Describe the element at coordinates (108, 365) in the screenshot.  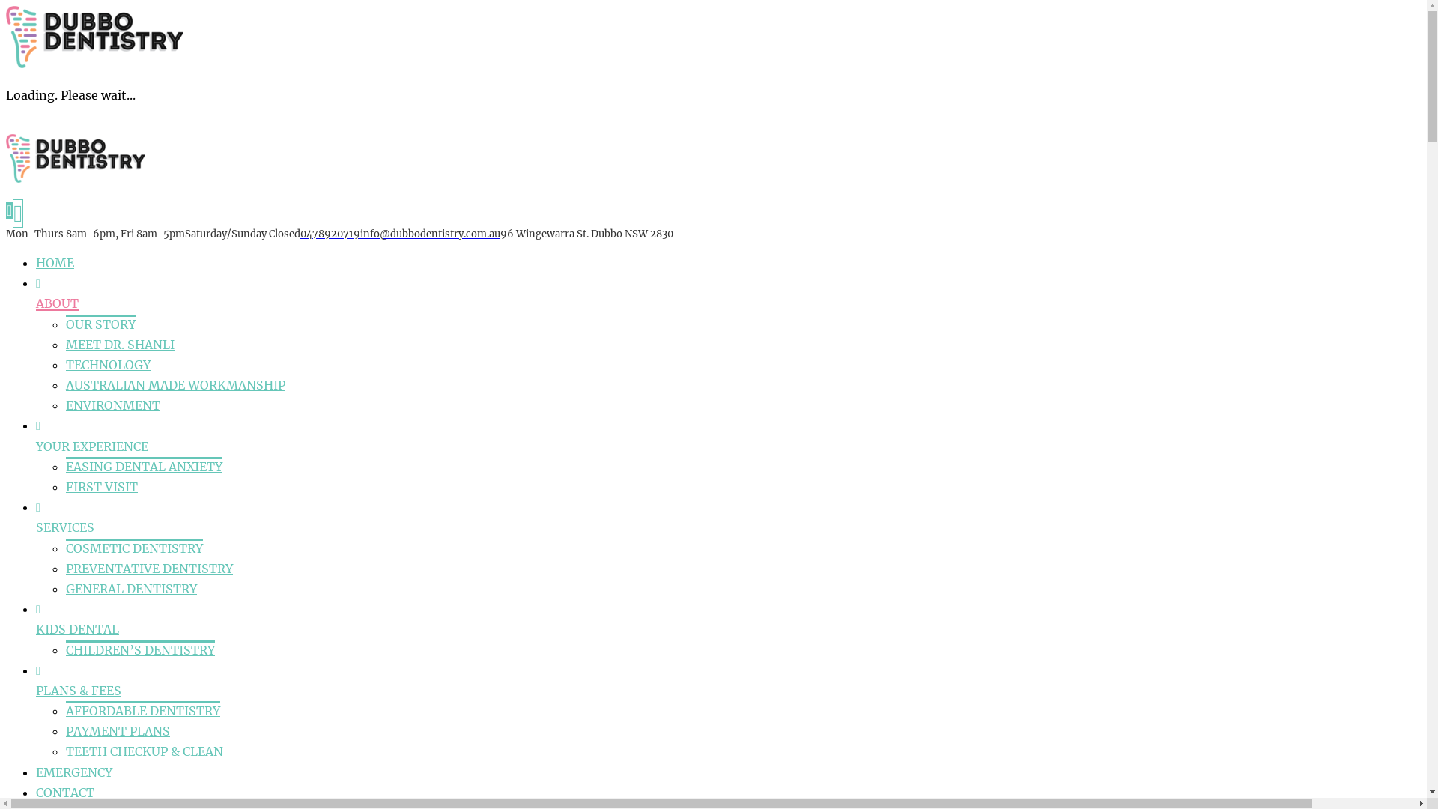
I see `TECHNOLOGY` at that location.